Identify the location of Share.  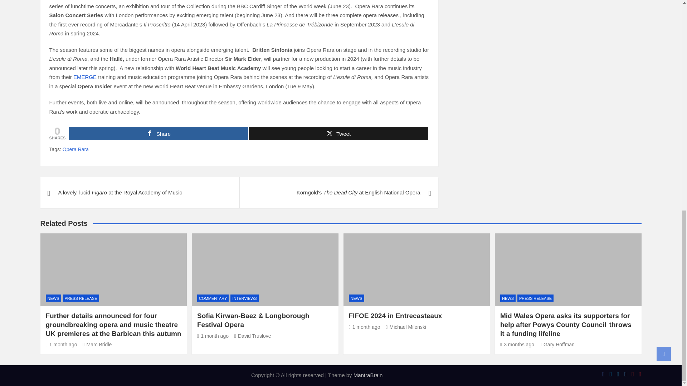
(159, 134).